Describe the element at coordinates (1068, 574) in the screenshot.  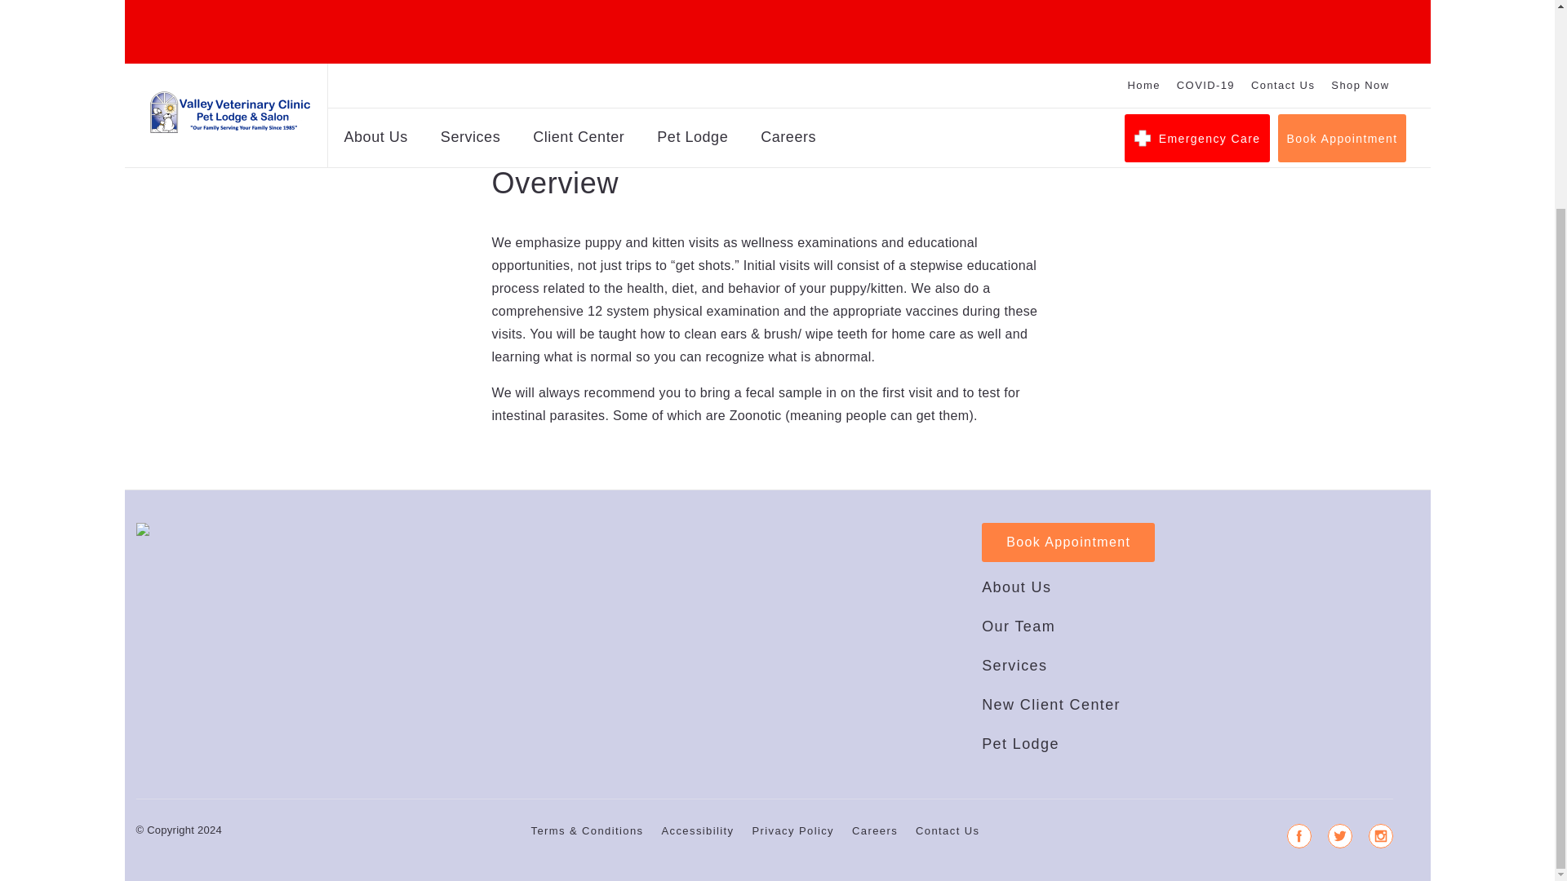
I see `Book Appointment` at that location.